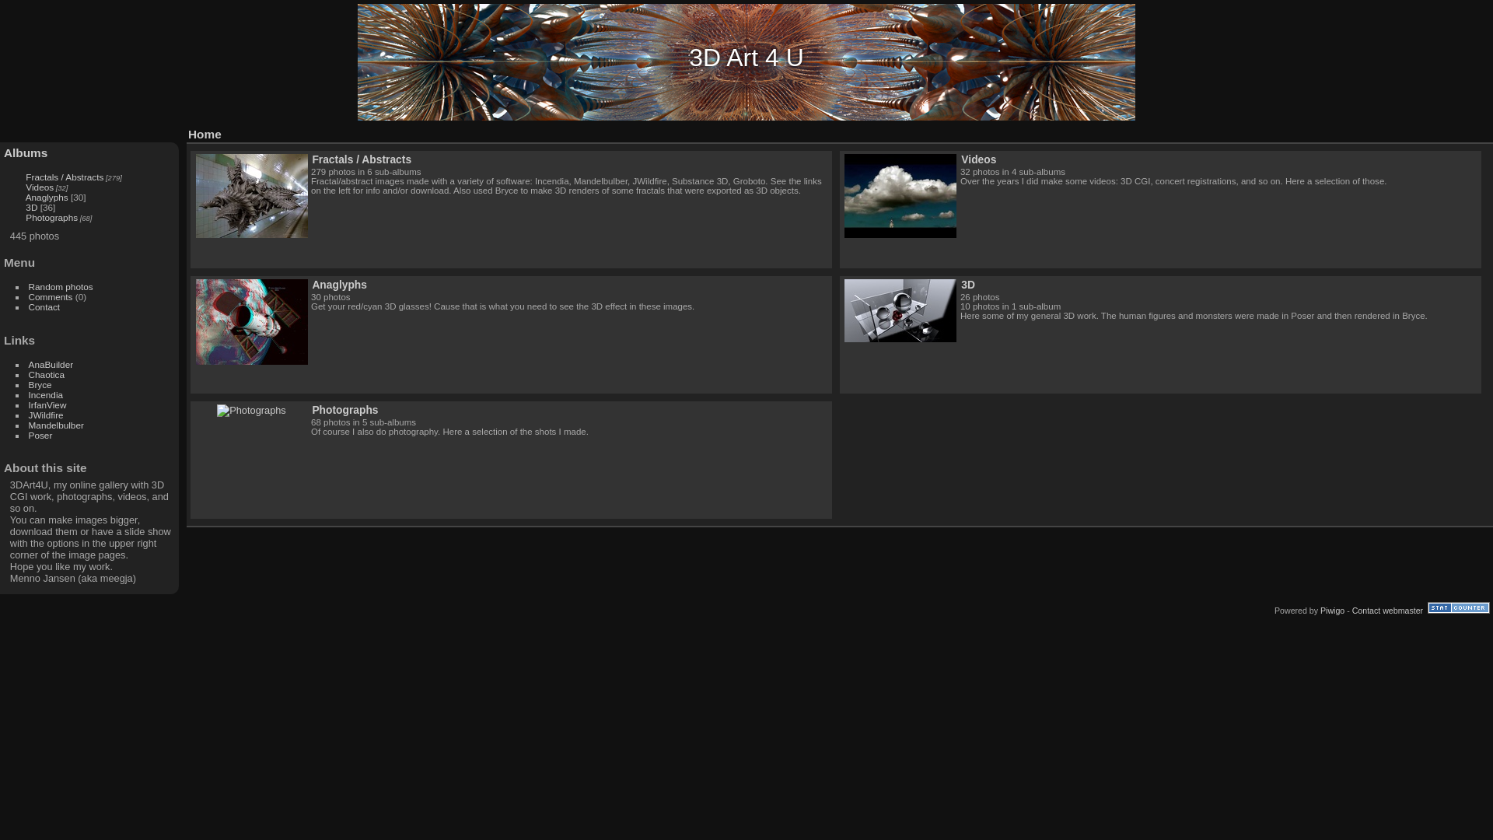 The height and width of the screenshot is (840, 1493). I want to click on Anaglyphs, so click(47, 198).